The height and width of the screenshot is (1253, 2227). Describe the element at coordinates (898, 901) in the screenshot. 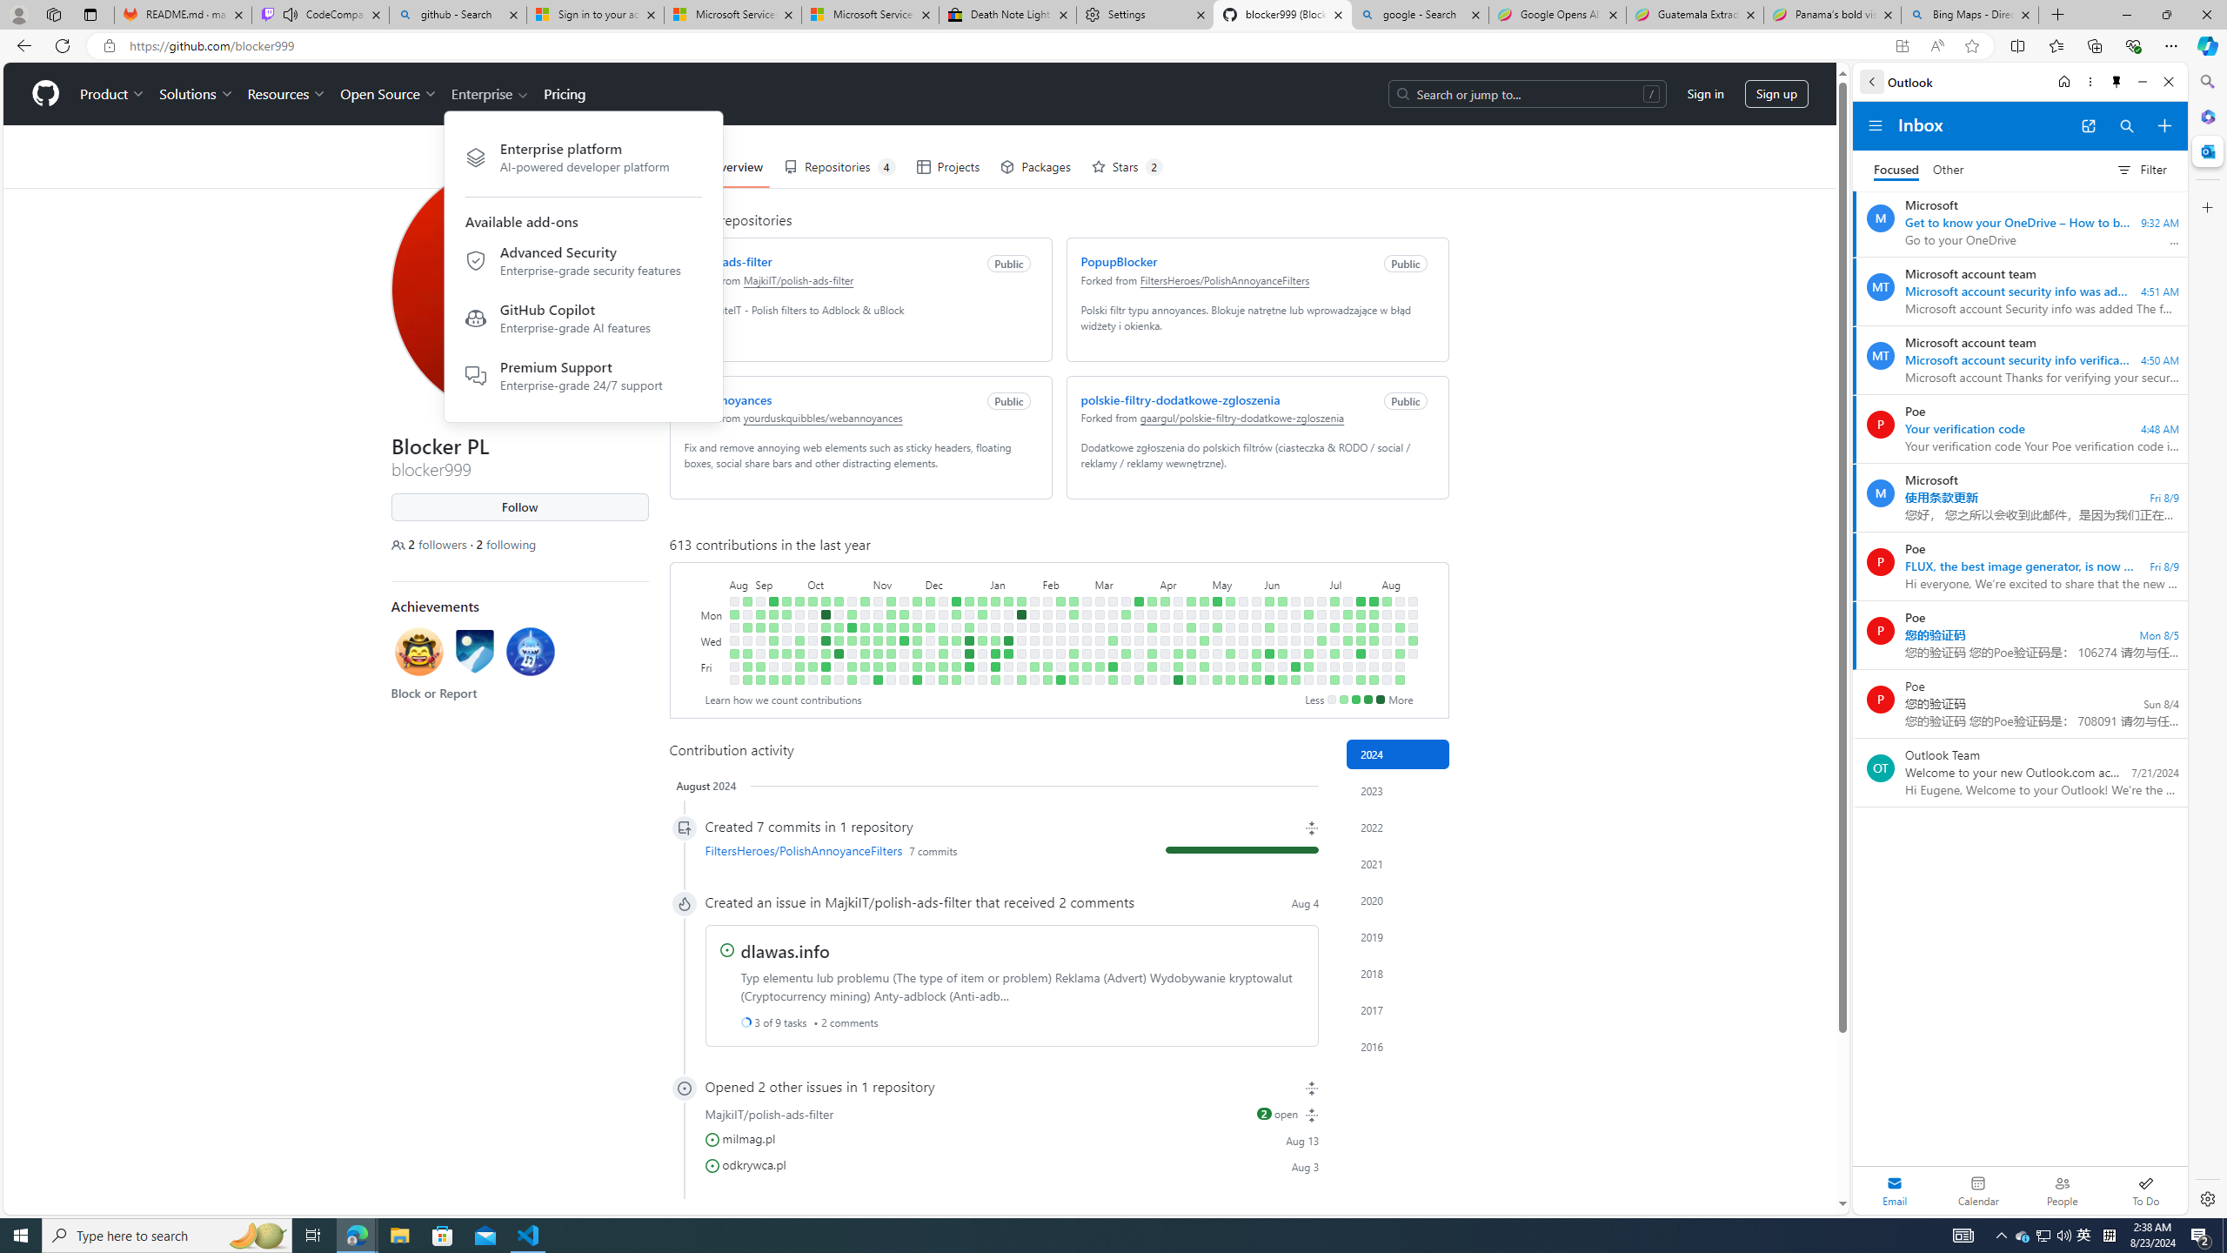

I see `MajkiIT/polish-ads-filter` at that location.